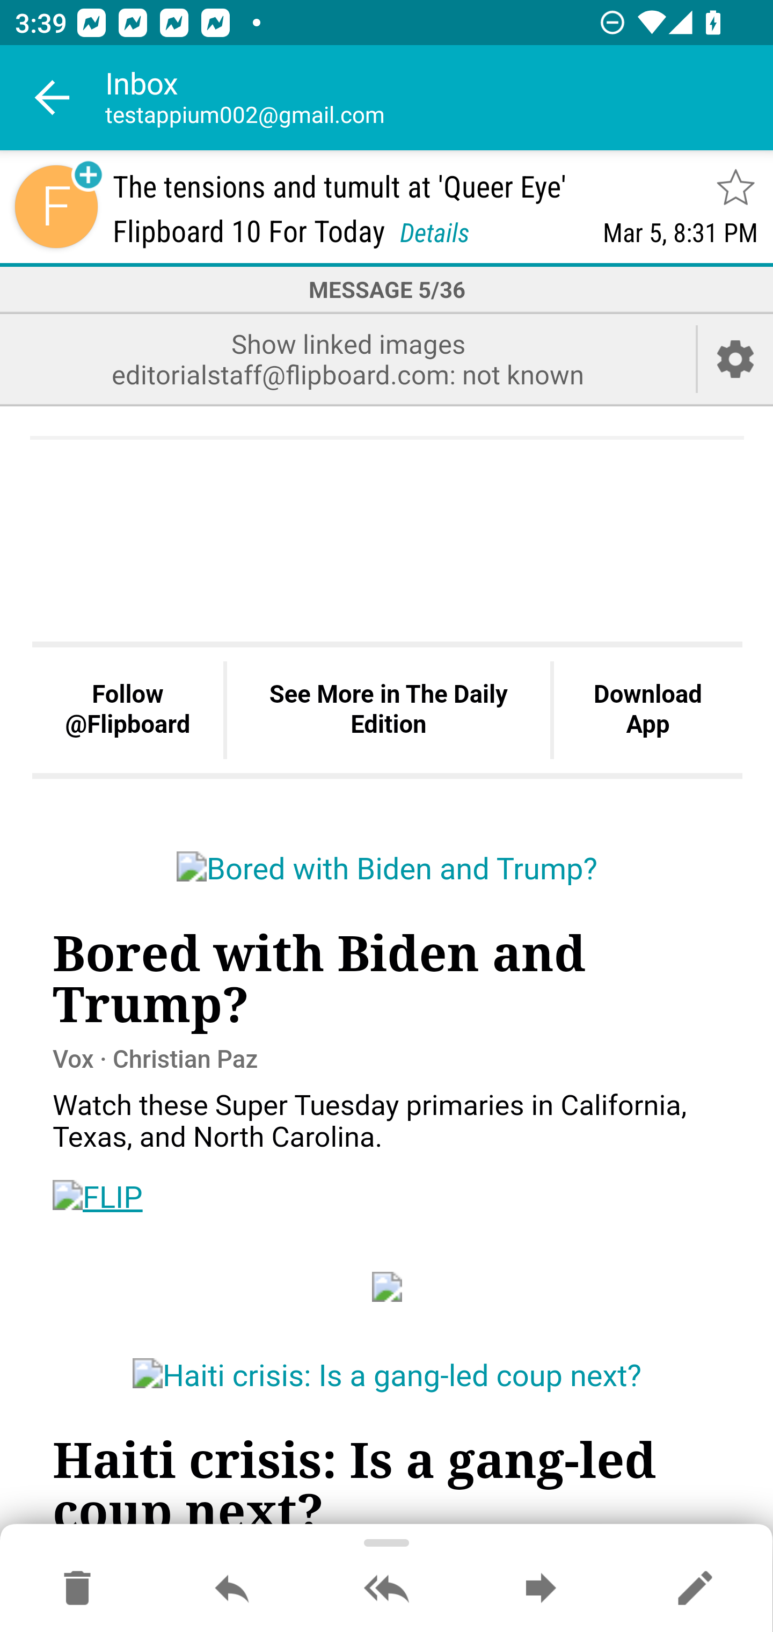  I want to click on Navigate up, so click(53, 98).